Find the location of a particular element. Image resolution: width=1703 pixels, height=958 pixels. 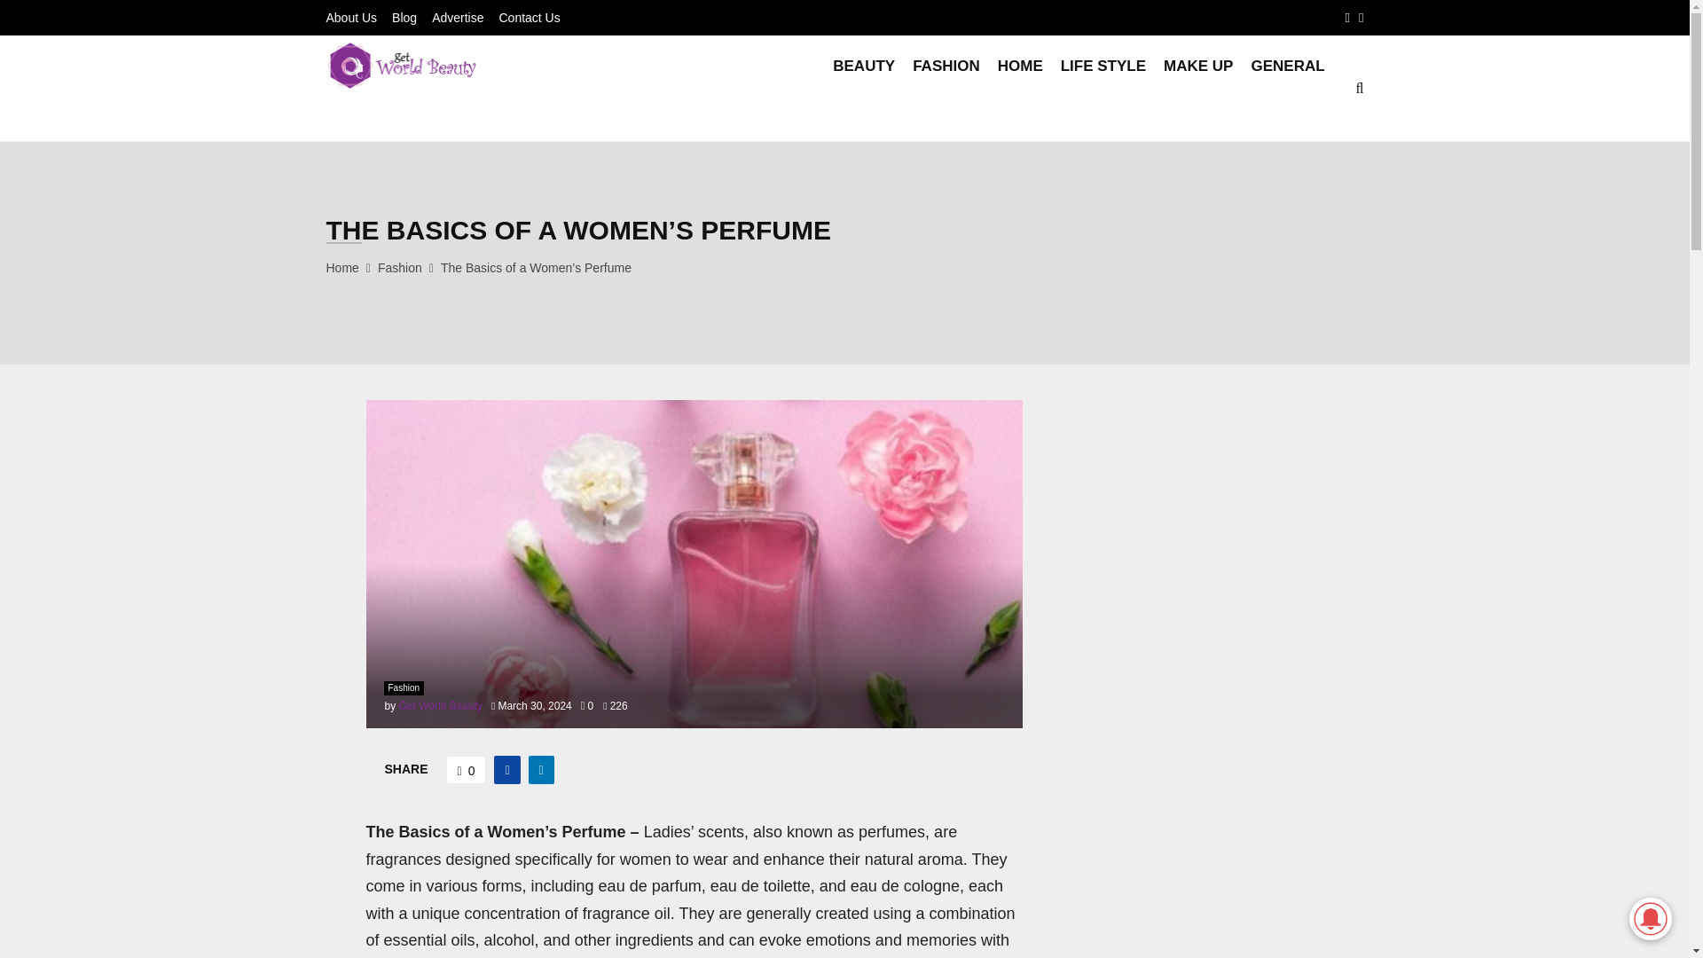

HOME is located at coordinates (1020, 89).